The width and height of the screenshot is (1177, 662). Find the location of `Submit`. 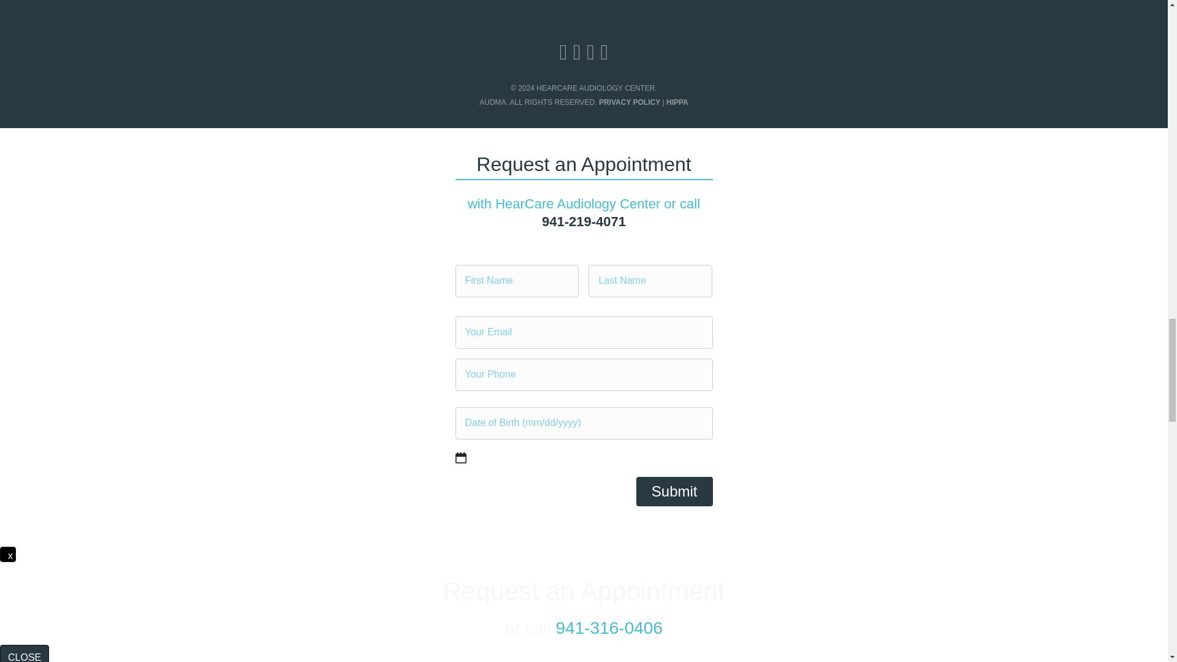

Submit is located at coordinates (674, 492).